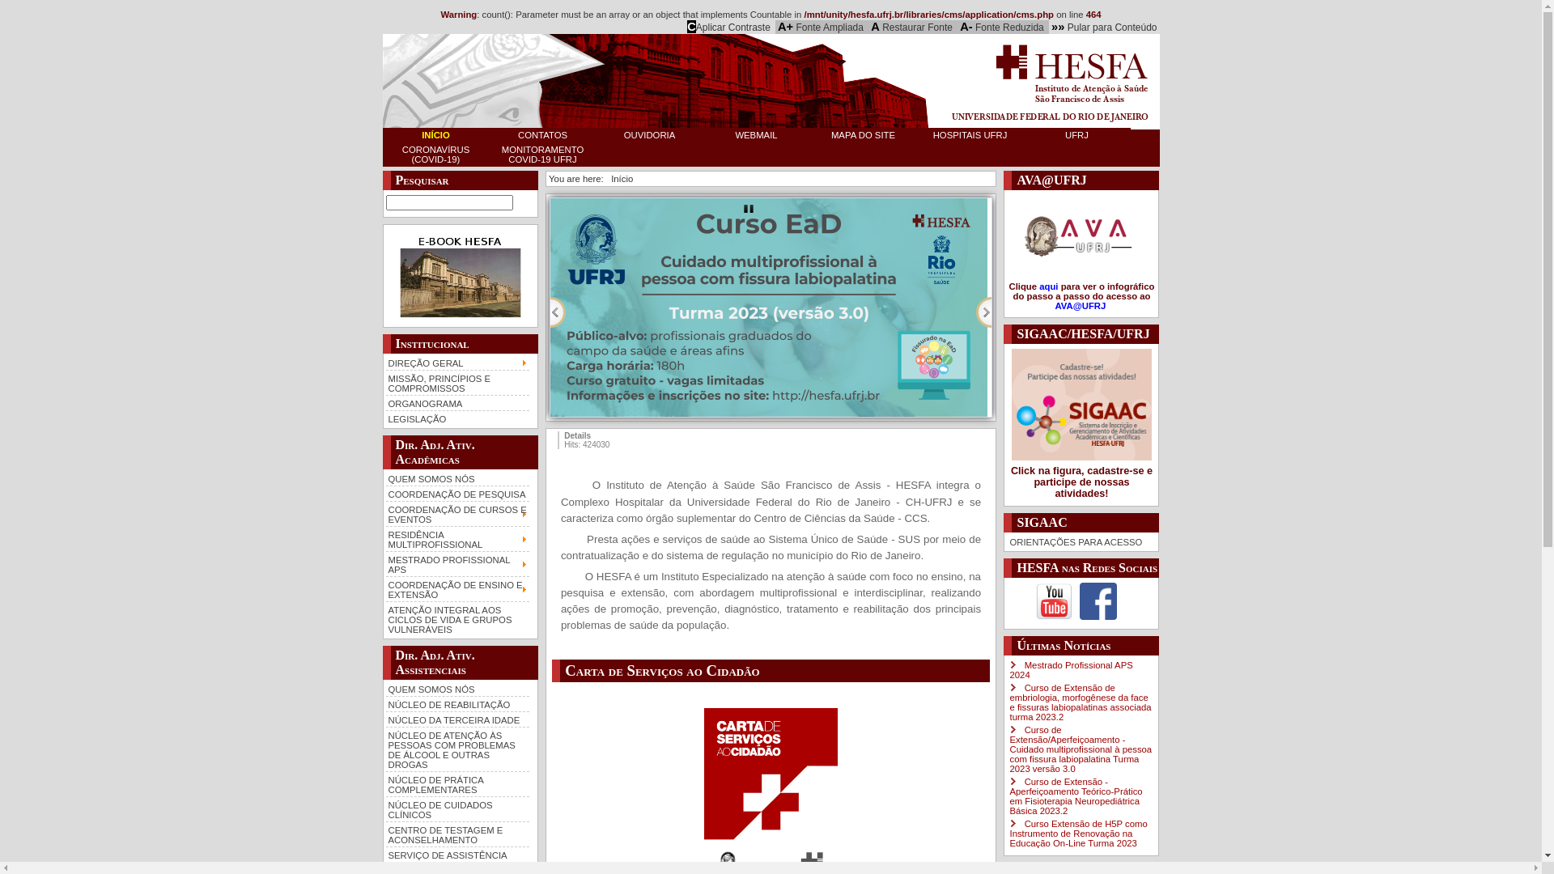 This screenshot has height=874, width=1554. I want to click on CENTRO DE TESTAGEM E ACONSELHAMENTO, so click(457, 834).